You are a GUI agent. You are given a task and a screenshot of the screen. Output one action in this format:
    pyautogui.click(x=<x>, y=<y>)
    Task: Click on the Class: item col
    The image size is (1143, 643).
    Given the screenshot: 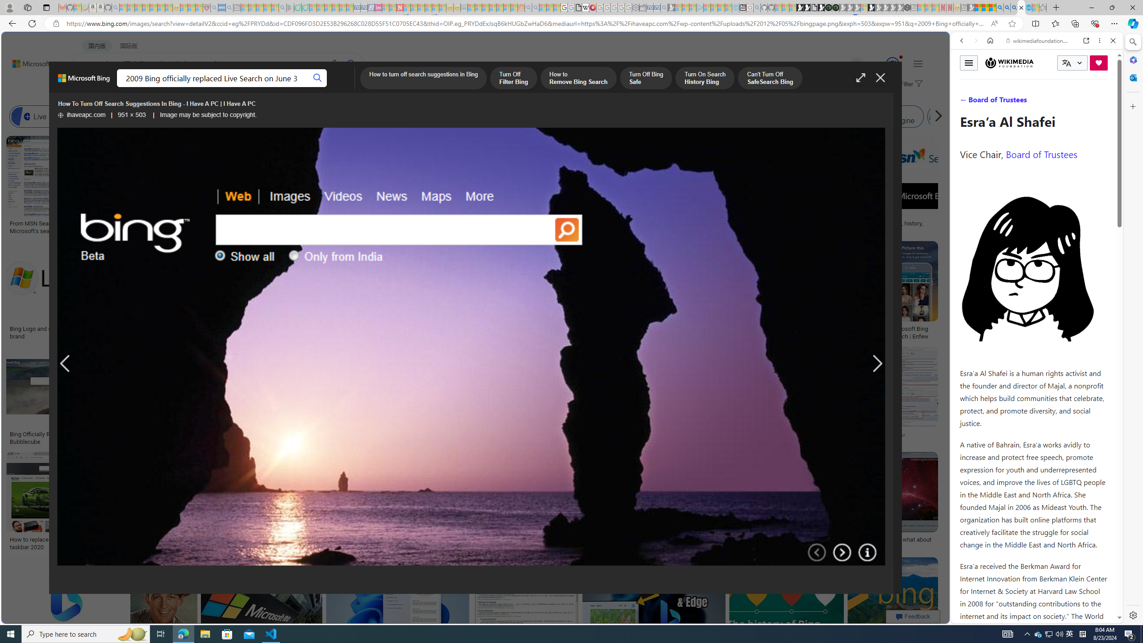 What is the action you would take?
    pyautogui.click(x=969, y=117)
    